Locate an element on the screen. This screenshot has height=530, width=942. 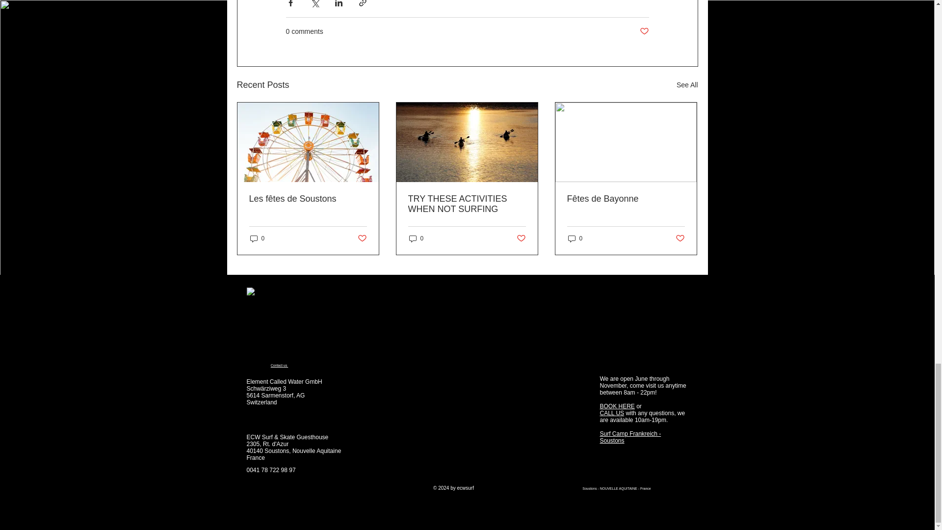
0 is located at coordinates (257, 238).